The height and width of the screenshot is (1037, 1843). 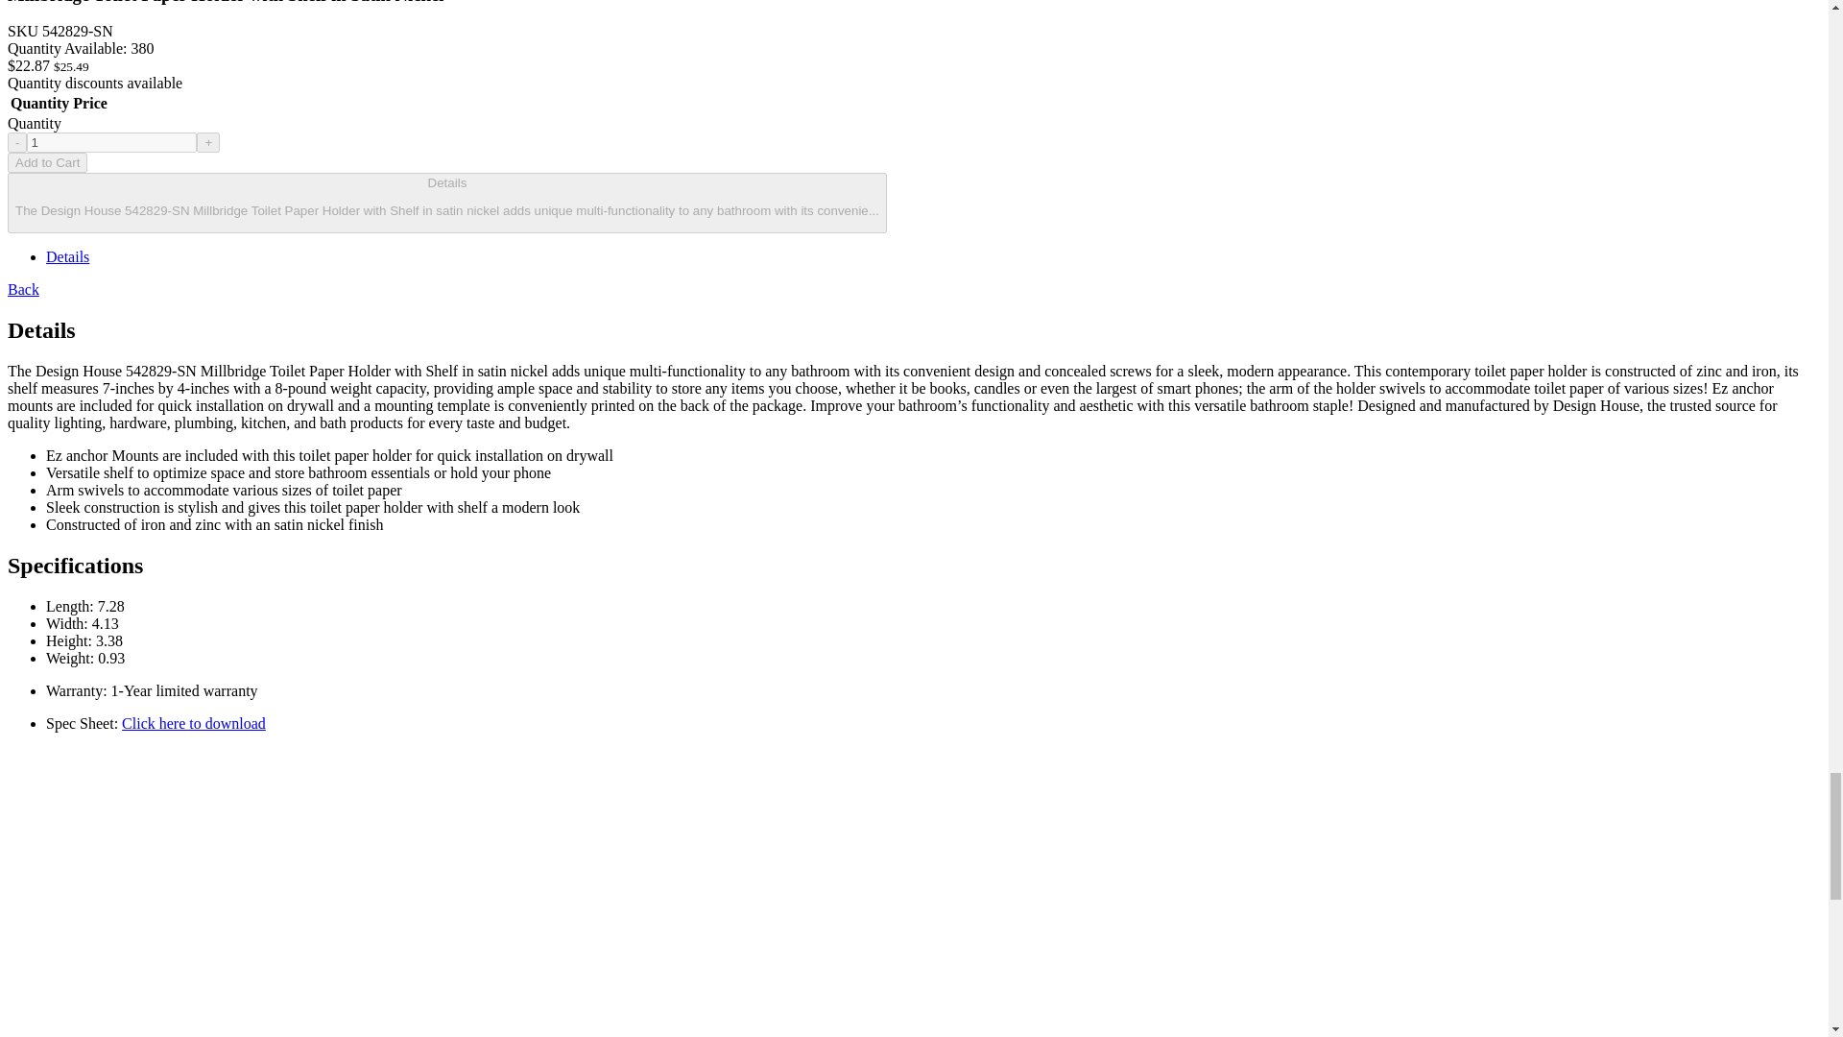 I want to click on Click here to download, so click(x=193, y=724).